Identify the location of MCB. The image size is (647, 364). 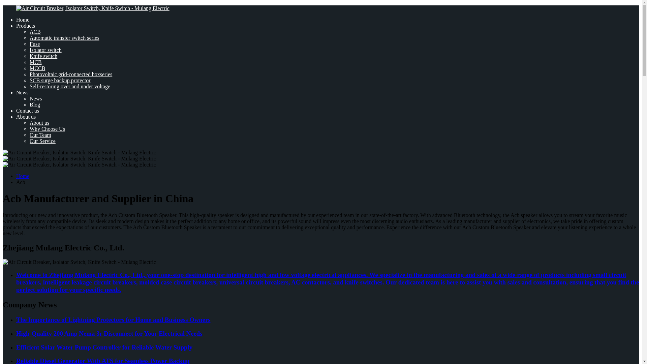
(36, 62).